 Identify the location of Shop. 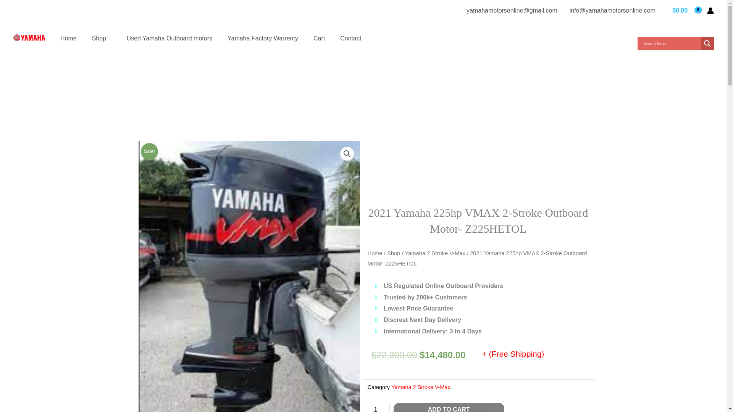
(102, 38).